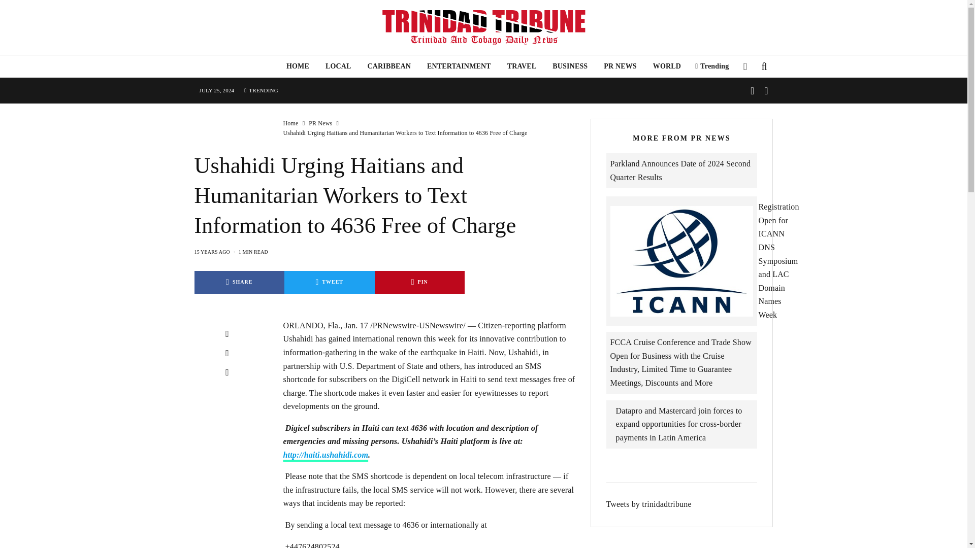 The height and width of the screenshot is (548, 975). I want to click on HOME, so click(298, 66).